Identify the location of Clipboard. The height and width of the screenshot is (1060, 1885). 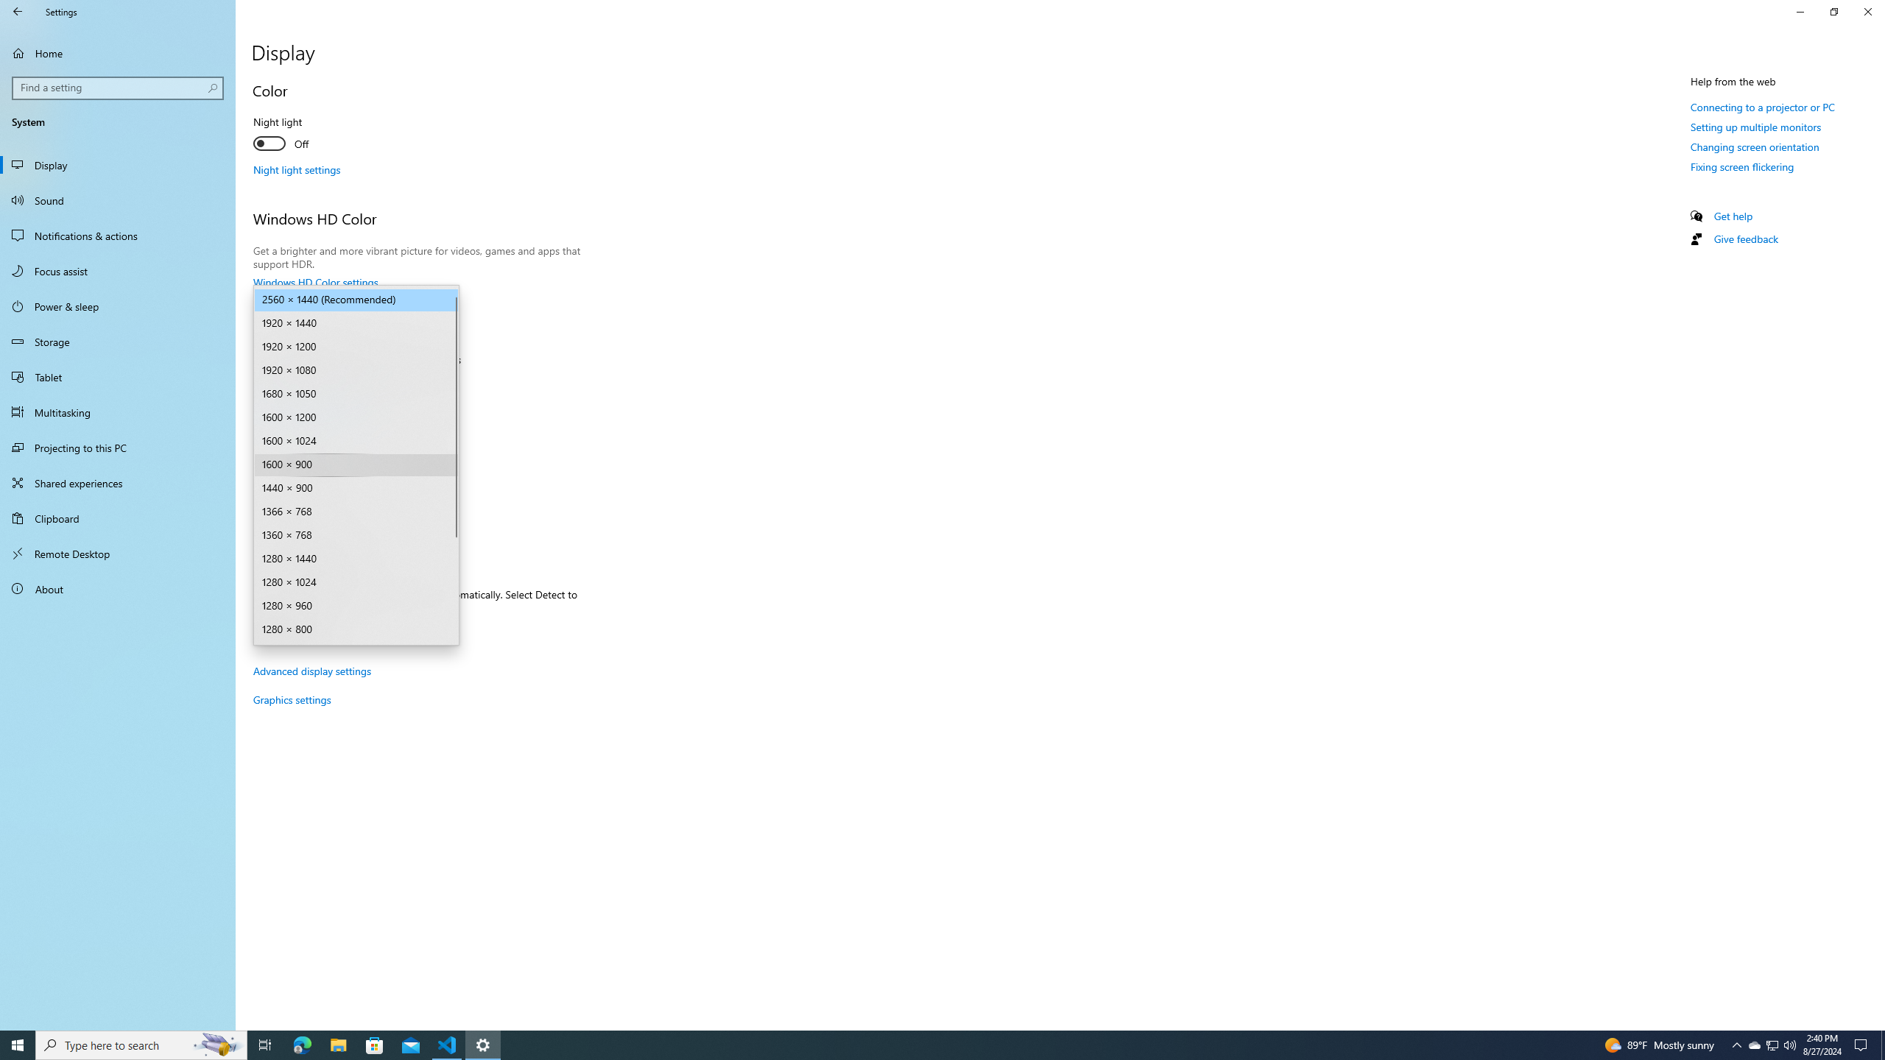
(118, 518).